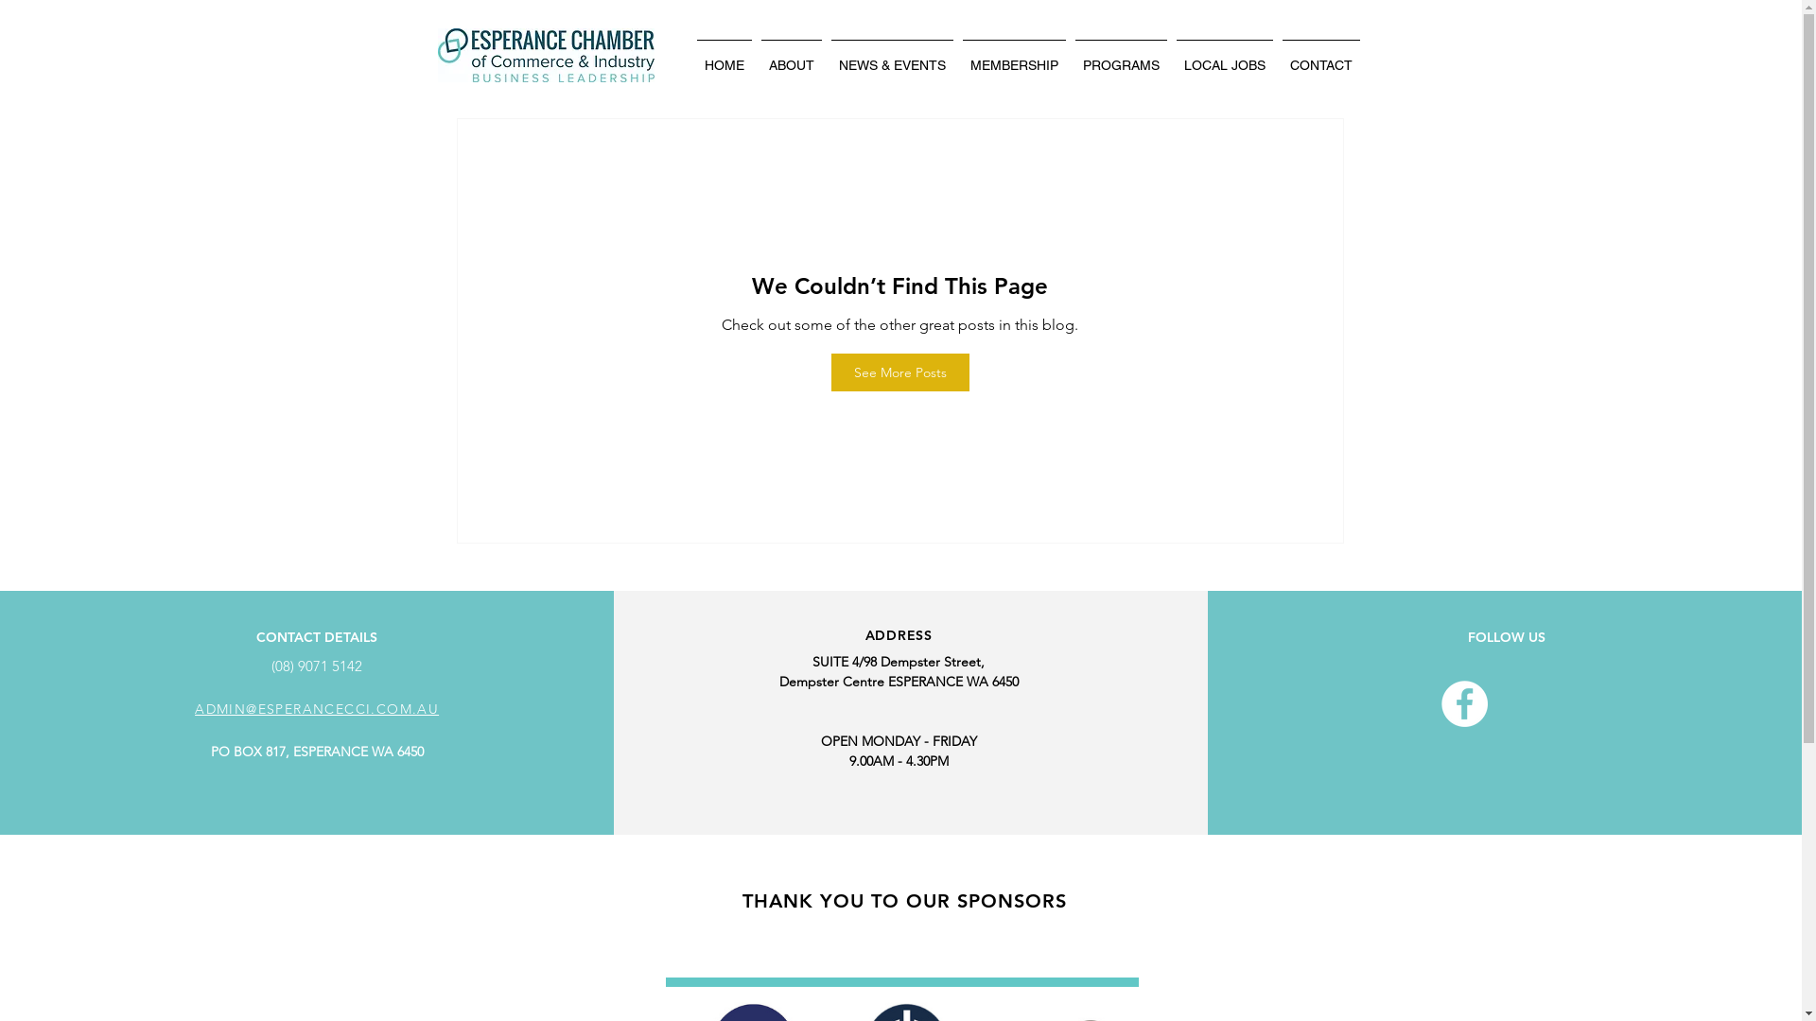 The width and height of the screenshot is (1816, 1021). I want to click on HOME, so click(725, 57).